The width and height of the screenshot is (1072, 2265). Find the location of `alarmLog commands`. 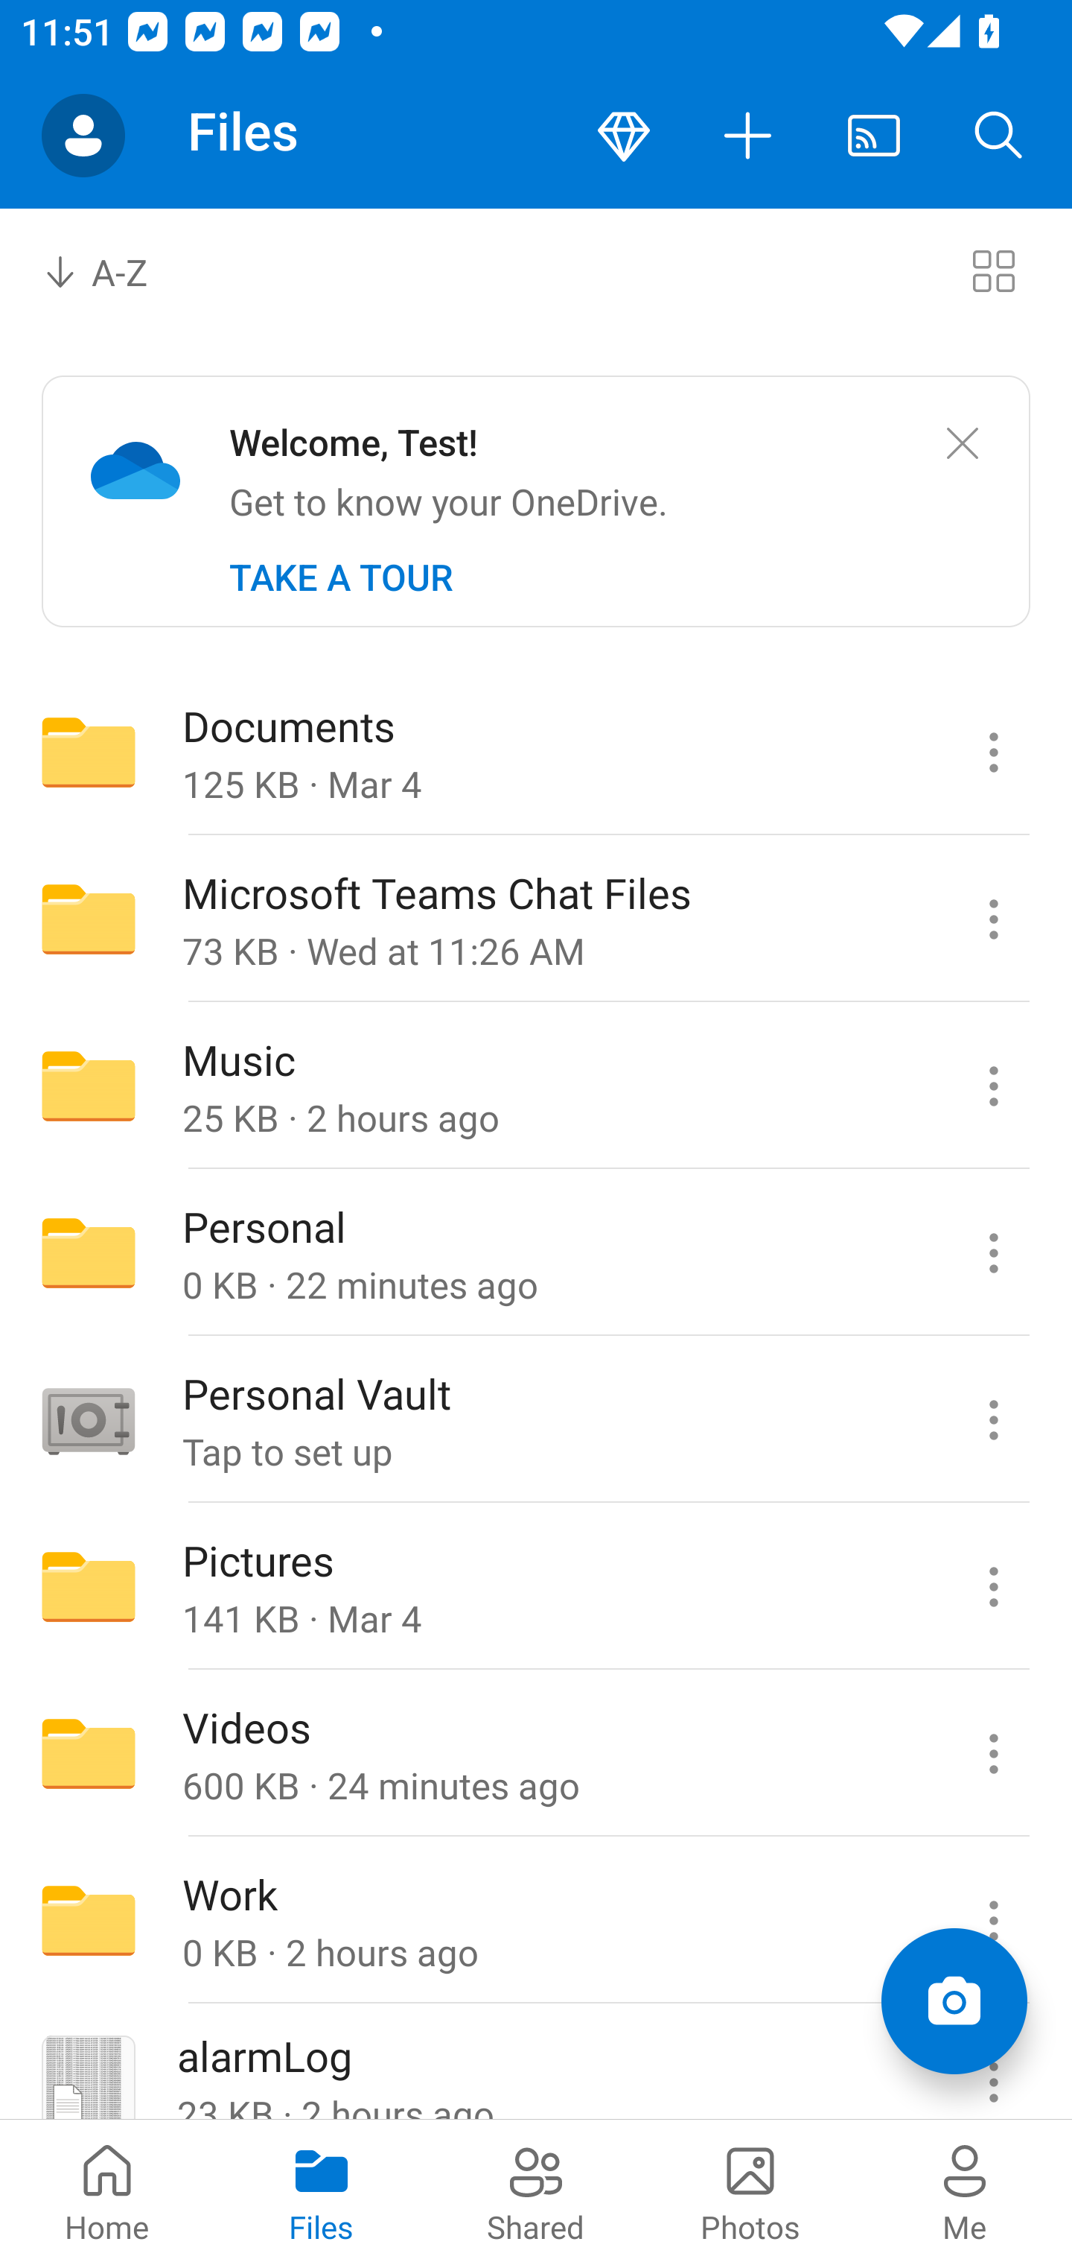

alarmLog commands is located at coordinates (993, 2062).